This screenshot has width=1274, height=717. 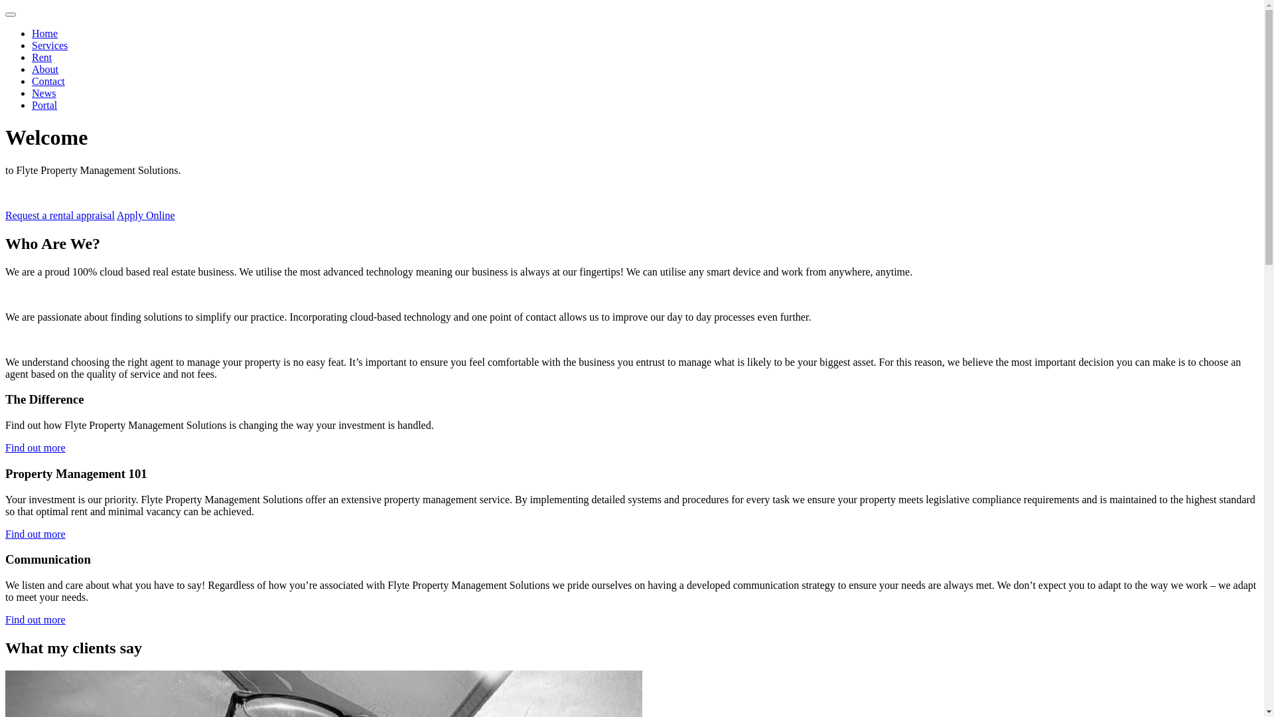 What do you see at coordinates (50, 45) in the screenshot?
I see `Services` at bounding box center [50, 45].